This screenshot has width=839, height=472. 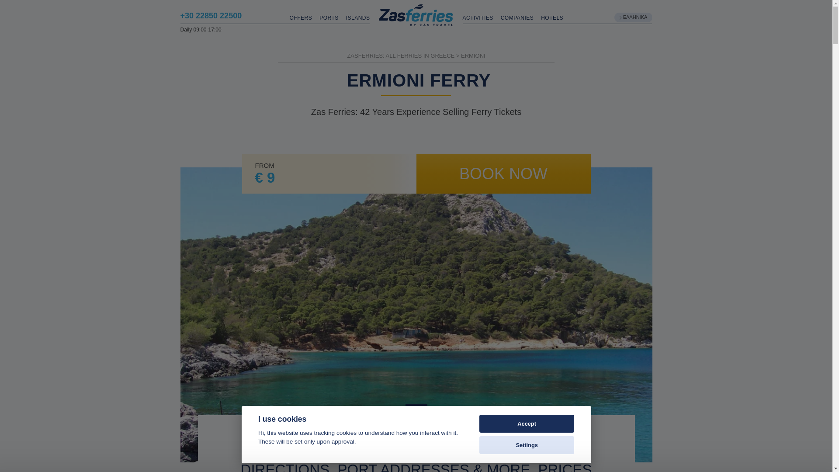 What do you see at coordinates (304, 18) in the screenshot?
I see `OFFERS` at bounding box center [304, 18].